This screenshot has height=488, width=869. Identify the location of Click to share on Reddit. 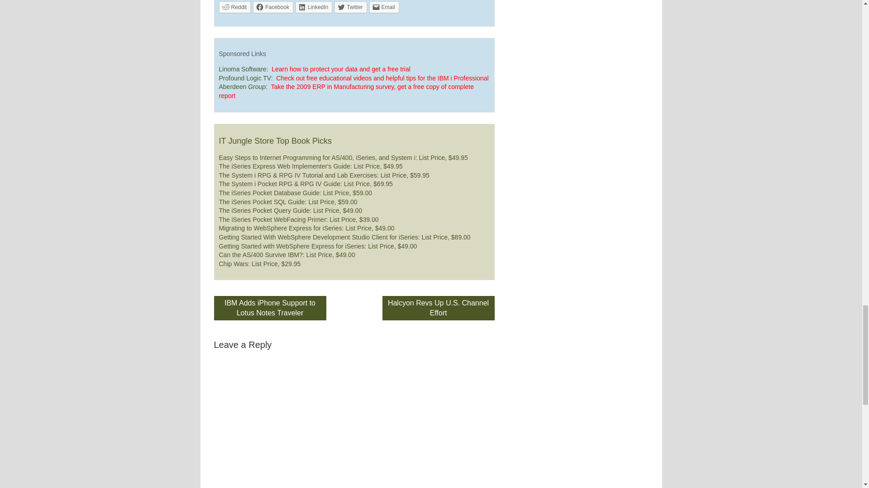
(234, 7).